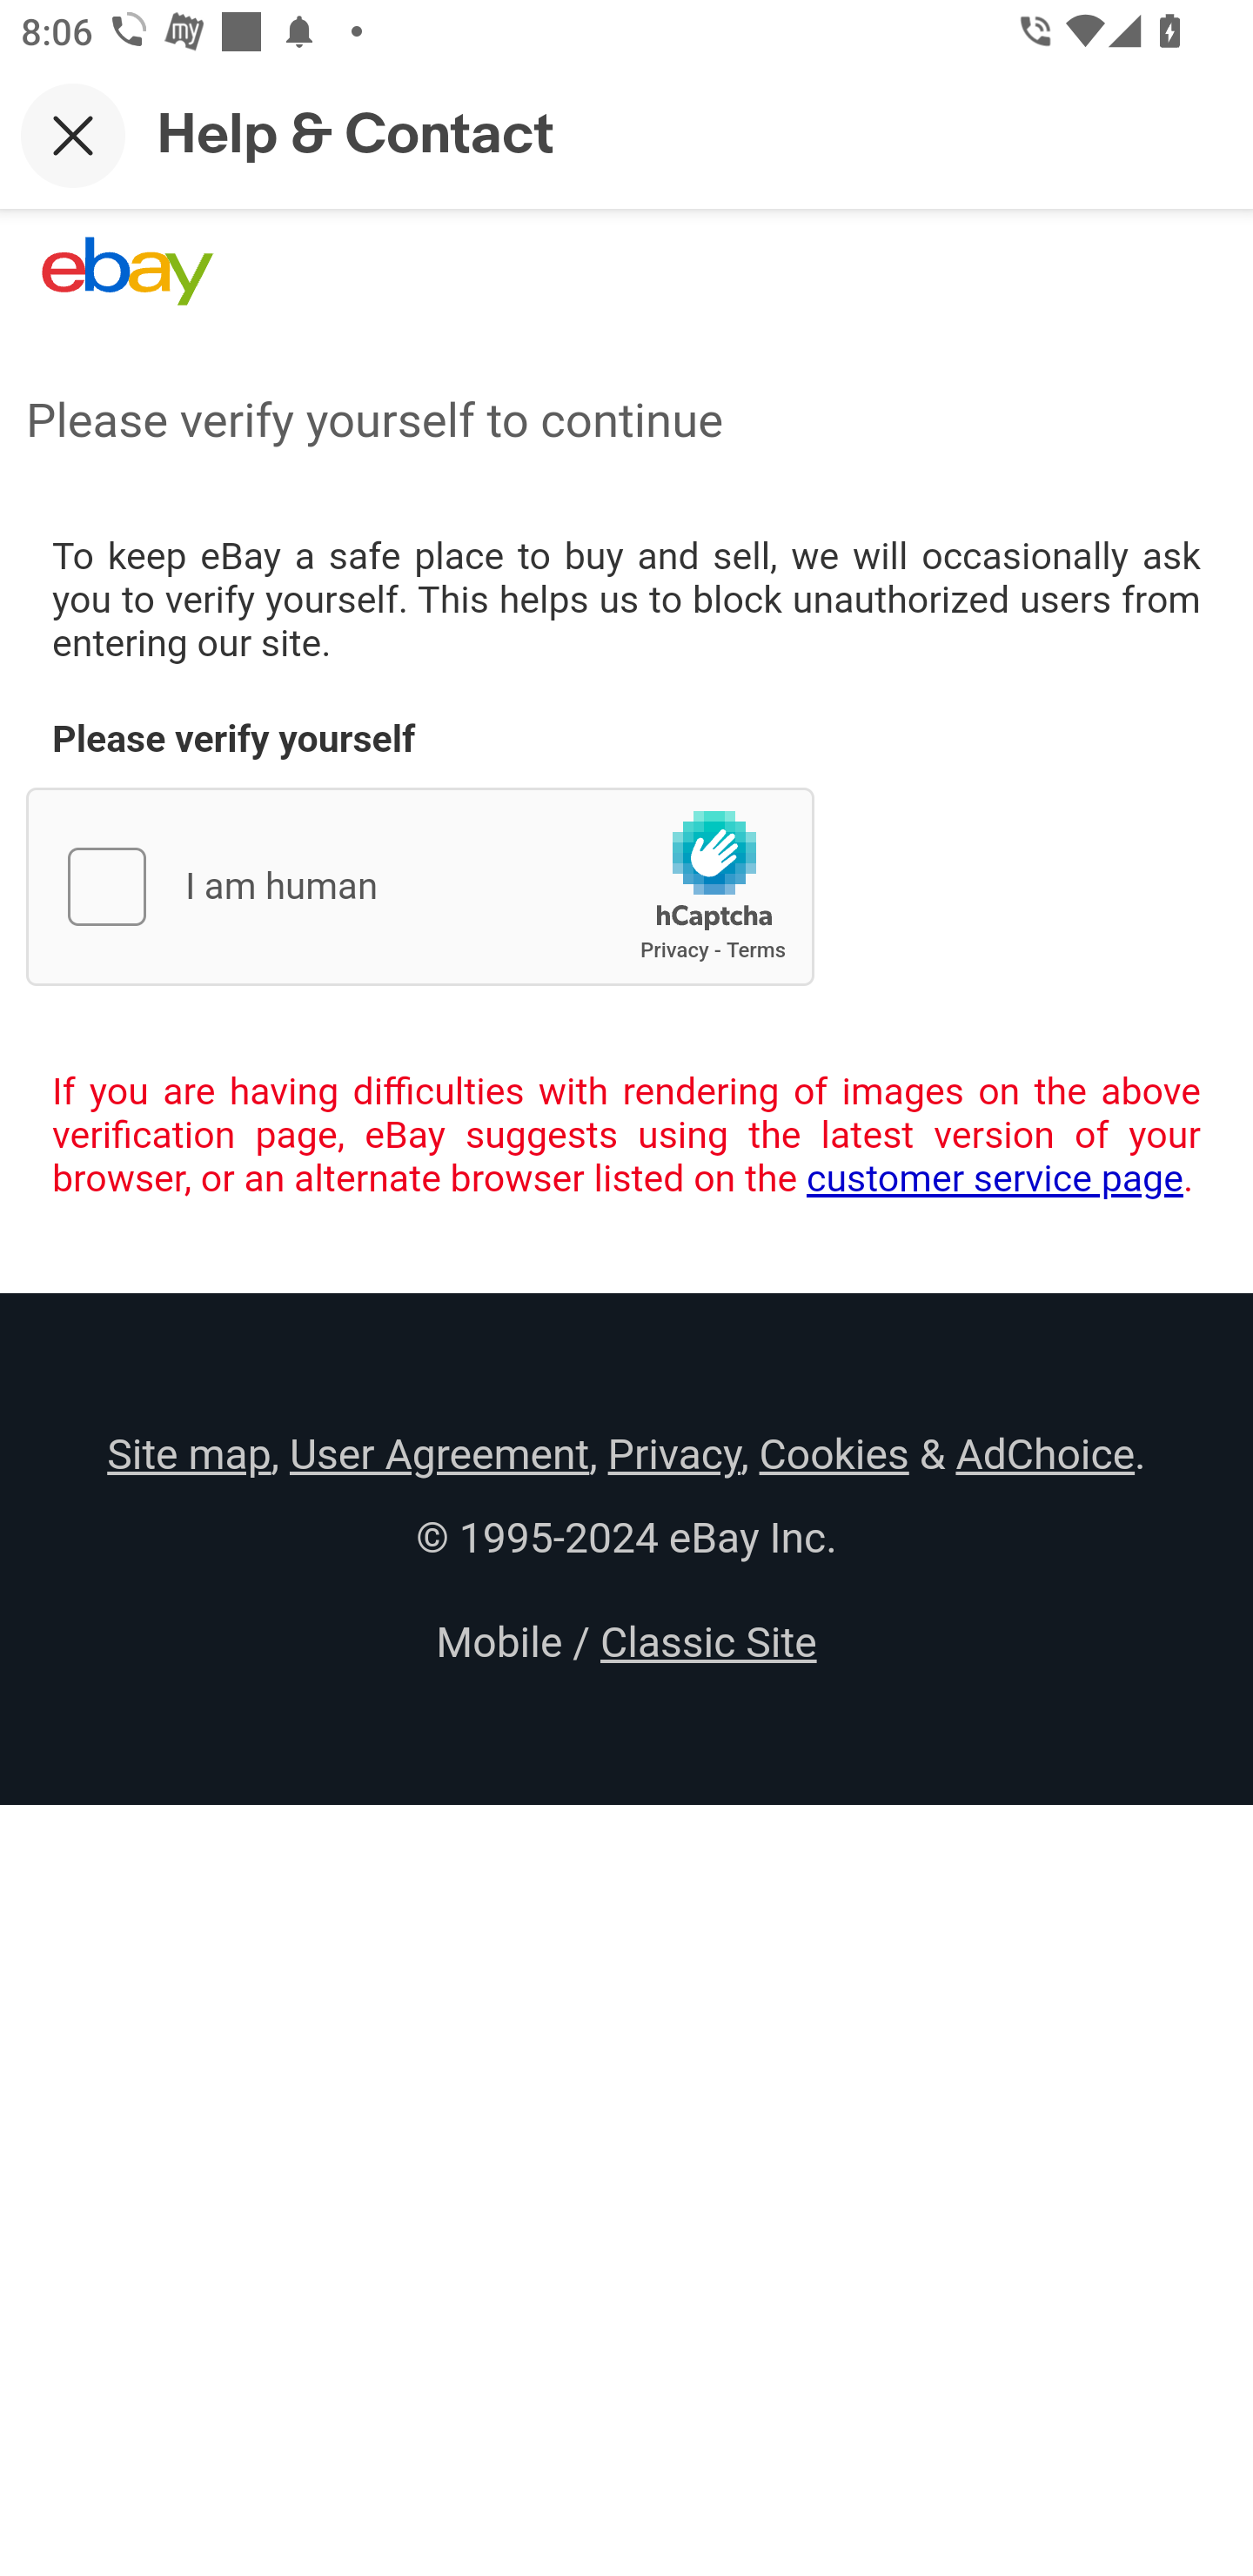 This screenshot has width=1253, height=2576. What do you see at coordinates (73, 135) in the screenshot?
I see `Close` at bounding box center [73, 135].